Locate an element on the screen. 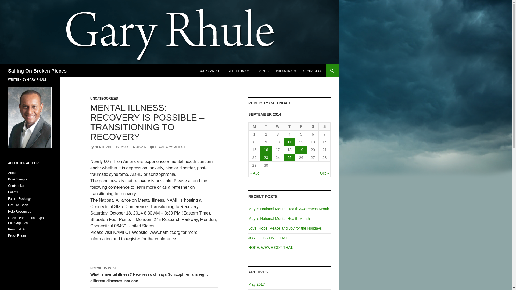  19 is located at coordinates (301, 150).